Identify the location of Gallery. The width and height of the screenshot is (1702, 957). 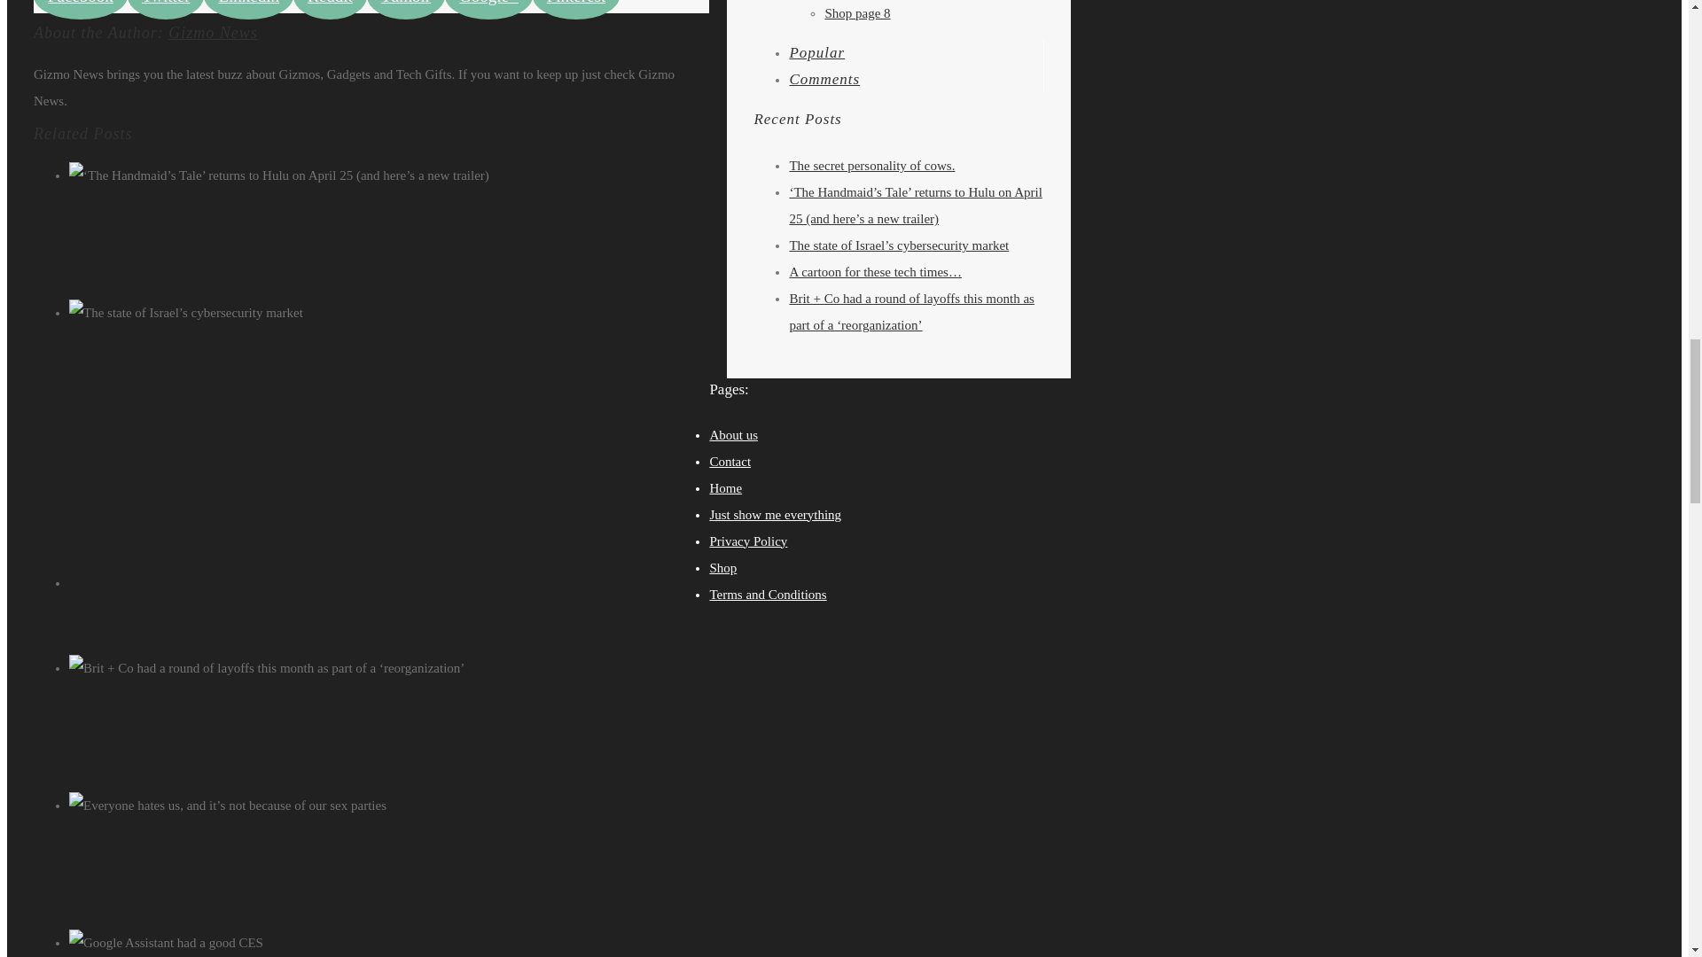
(409, 720).